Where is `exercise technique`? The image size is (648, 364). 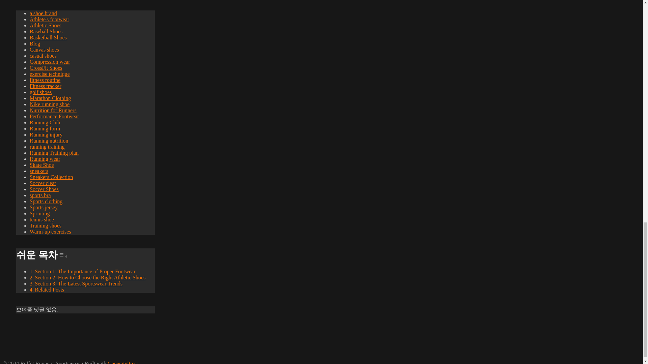
exercise technique is located at coordinates (50, 73).